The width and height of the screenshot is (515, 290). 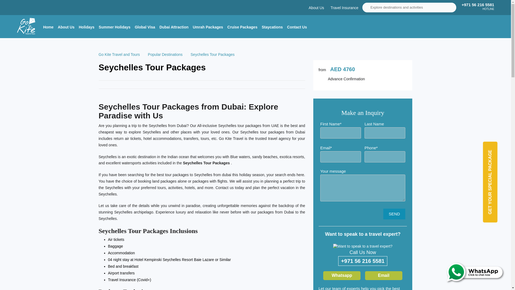 I want to click on Cruise Packages, so click(x=242, y=27).